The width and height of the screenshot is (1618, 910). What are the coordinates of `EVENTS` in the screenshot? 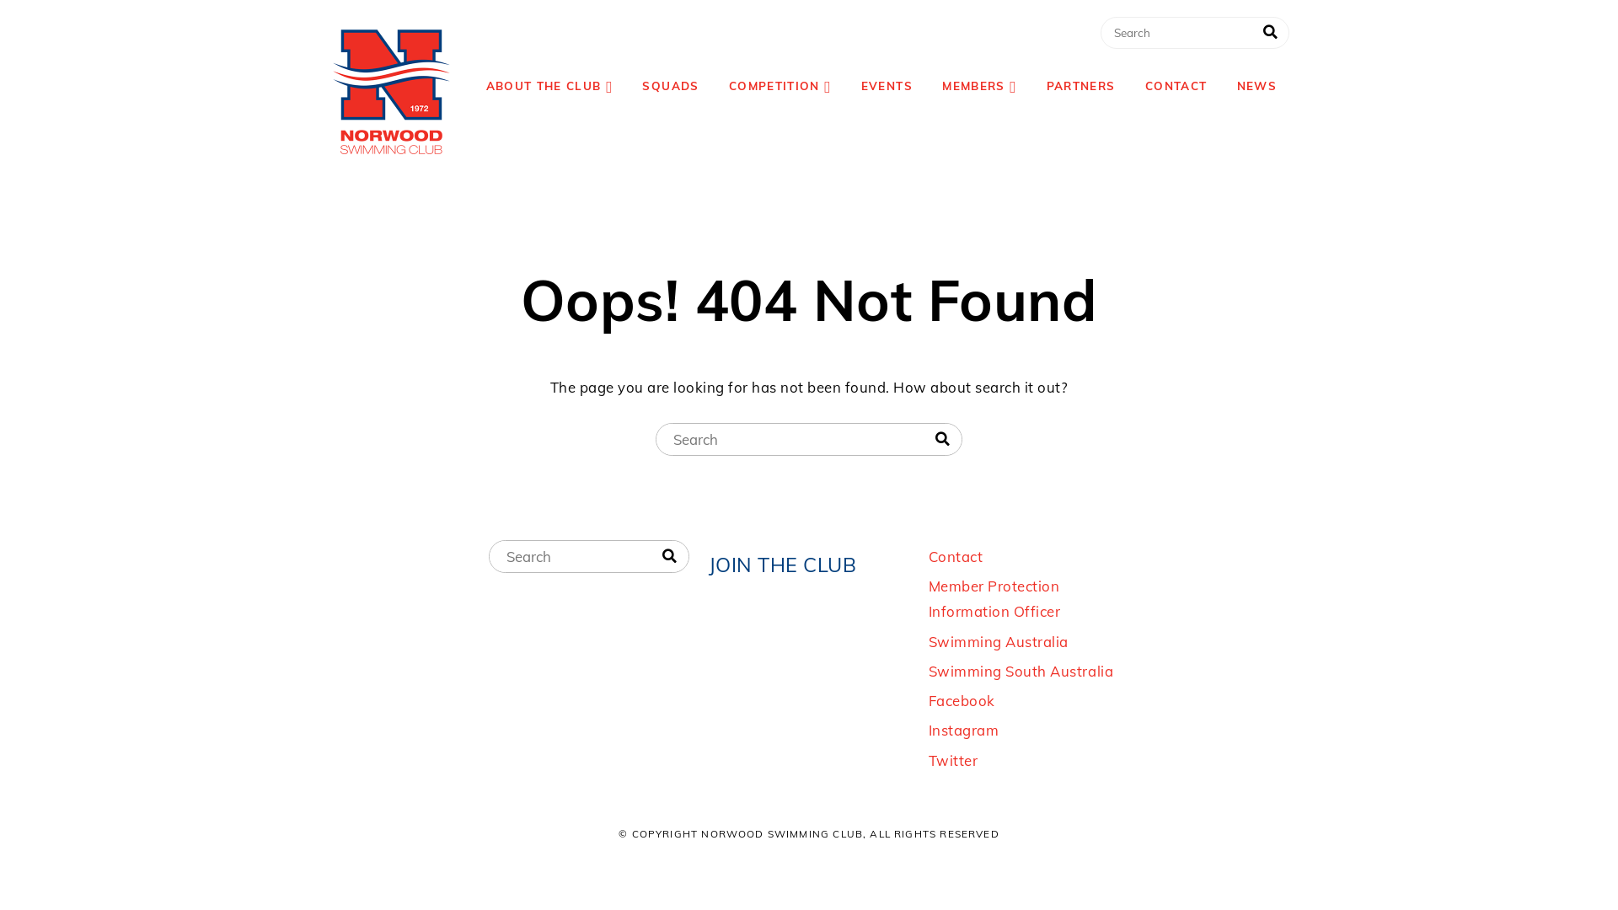 It's located at (887, 86).